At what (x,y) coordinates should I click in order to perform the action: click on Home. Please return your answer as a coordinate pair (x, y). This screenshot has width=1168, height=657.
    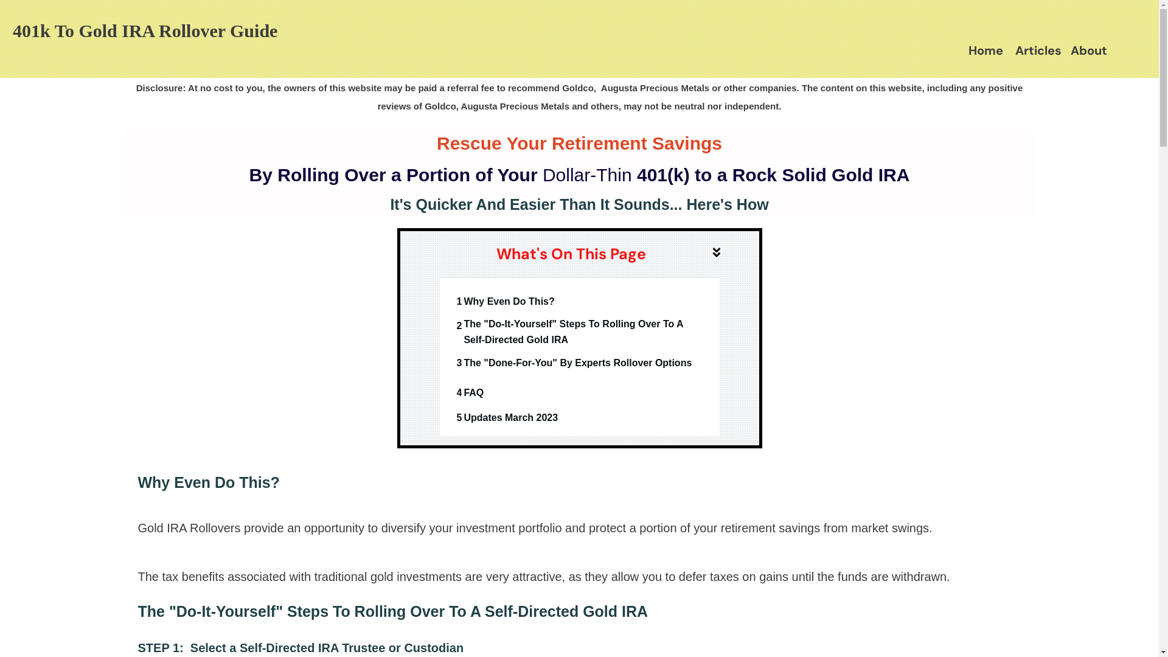
    Looking at the image, I should click on (985, 50).